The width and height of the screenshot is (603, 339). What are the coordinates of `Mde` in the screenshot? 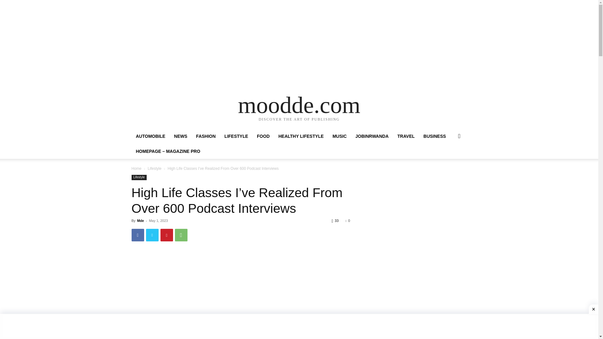 It's located at (140, 220).